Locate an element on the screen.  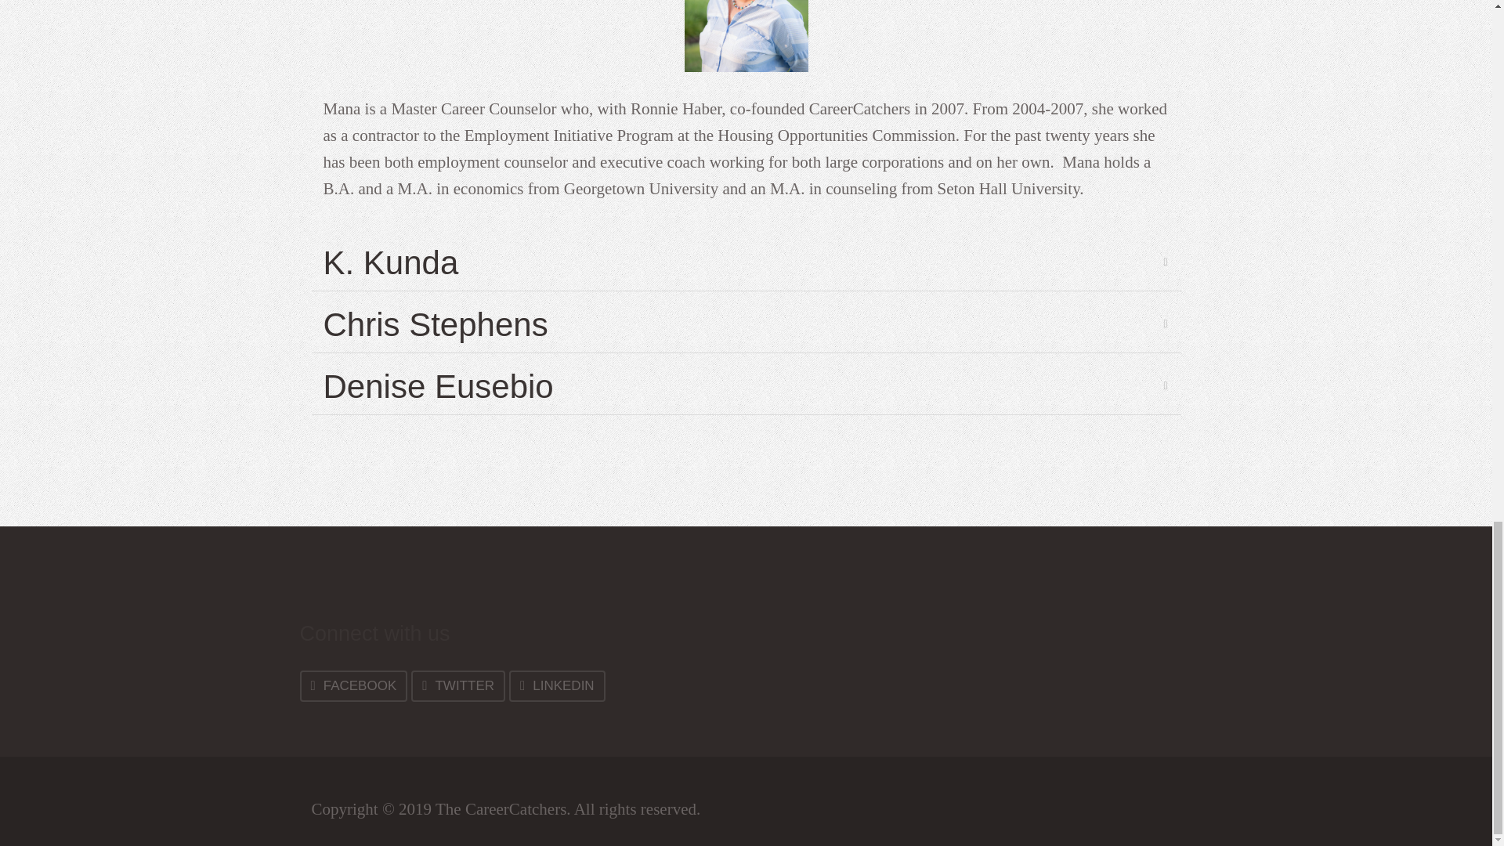
Chris Stephens is located at coordinates (746, 324).